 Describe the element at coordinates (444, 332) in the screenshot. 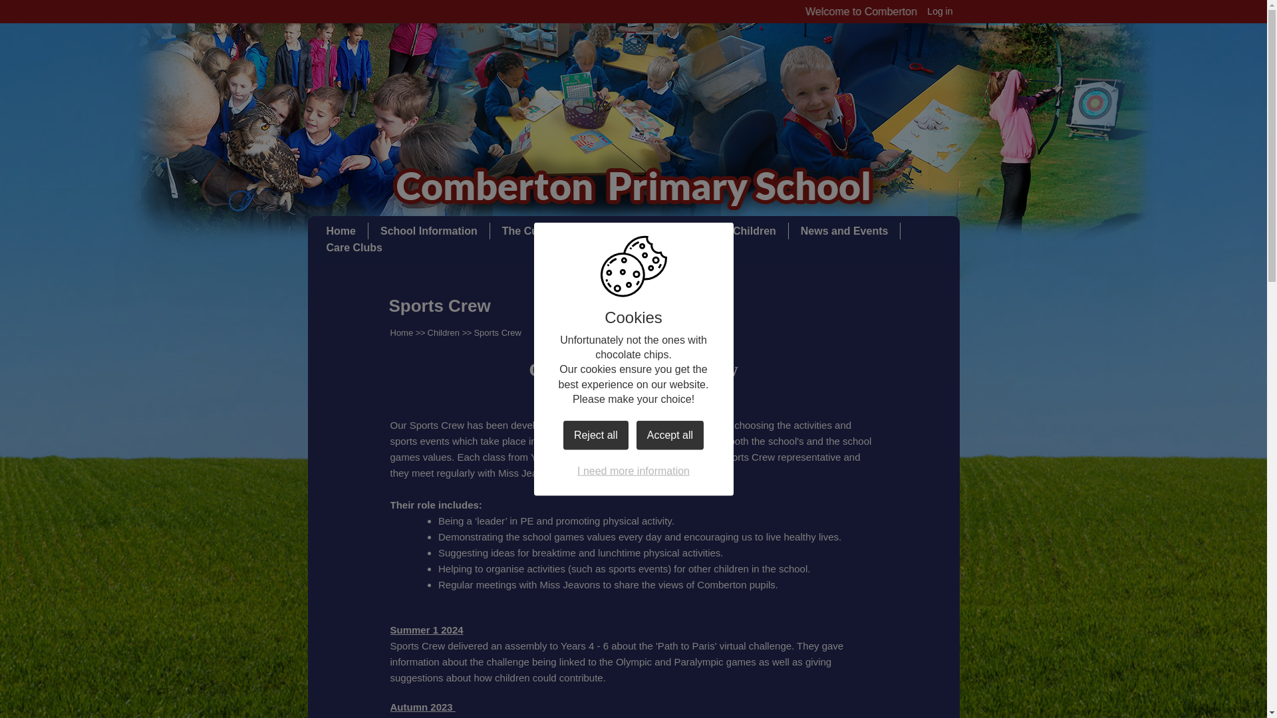

I see `Children` at that location.